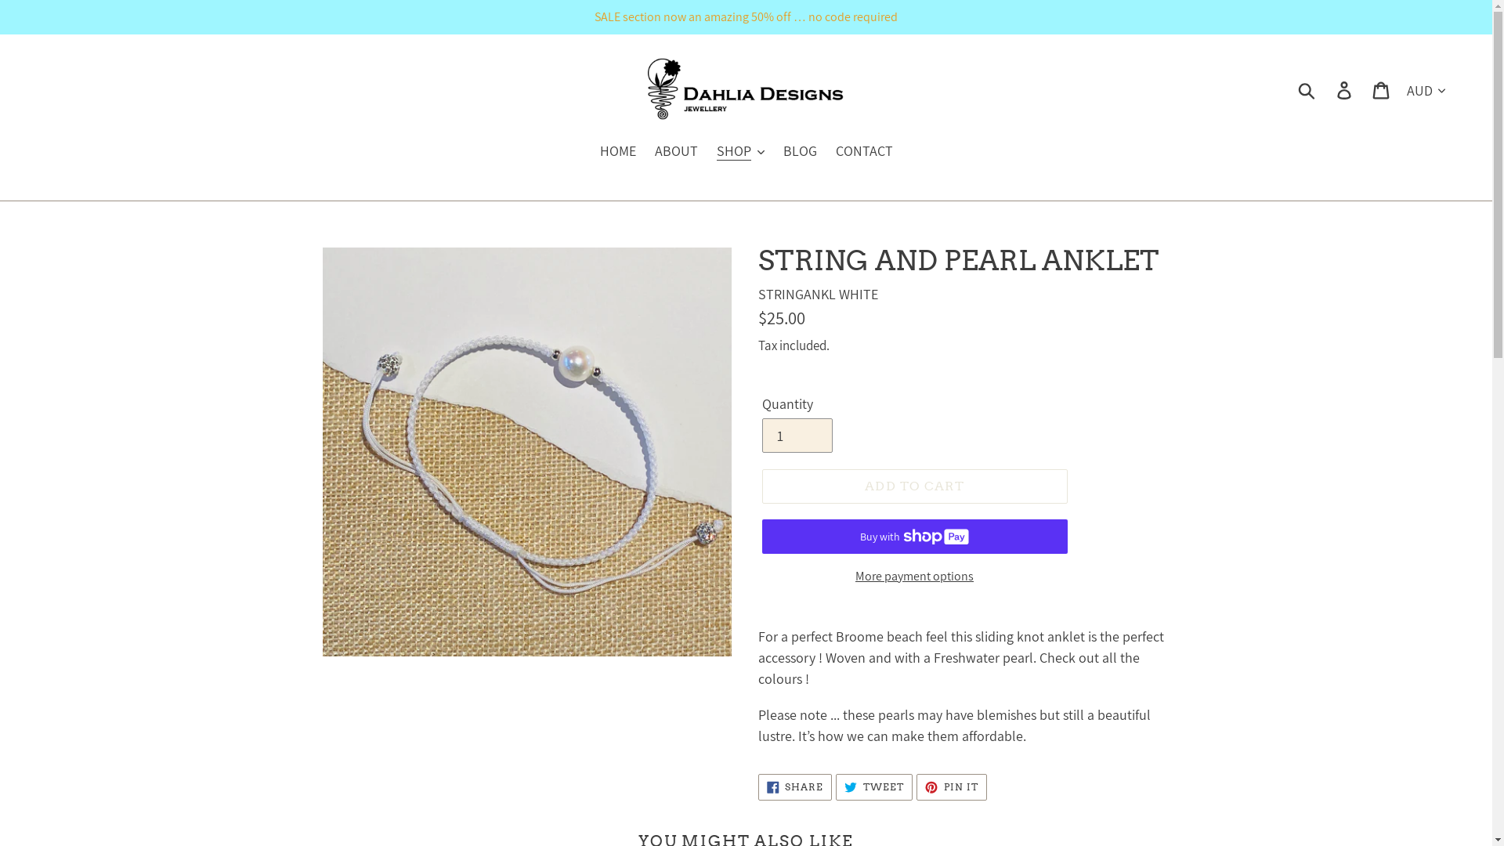 The image size is (1504, 846). Describe the element at coordinates (677, 152) in the screenshot. I see `ABOUT` at that location.